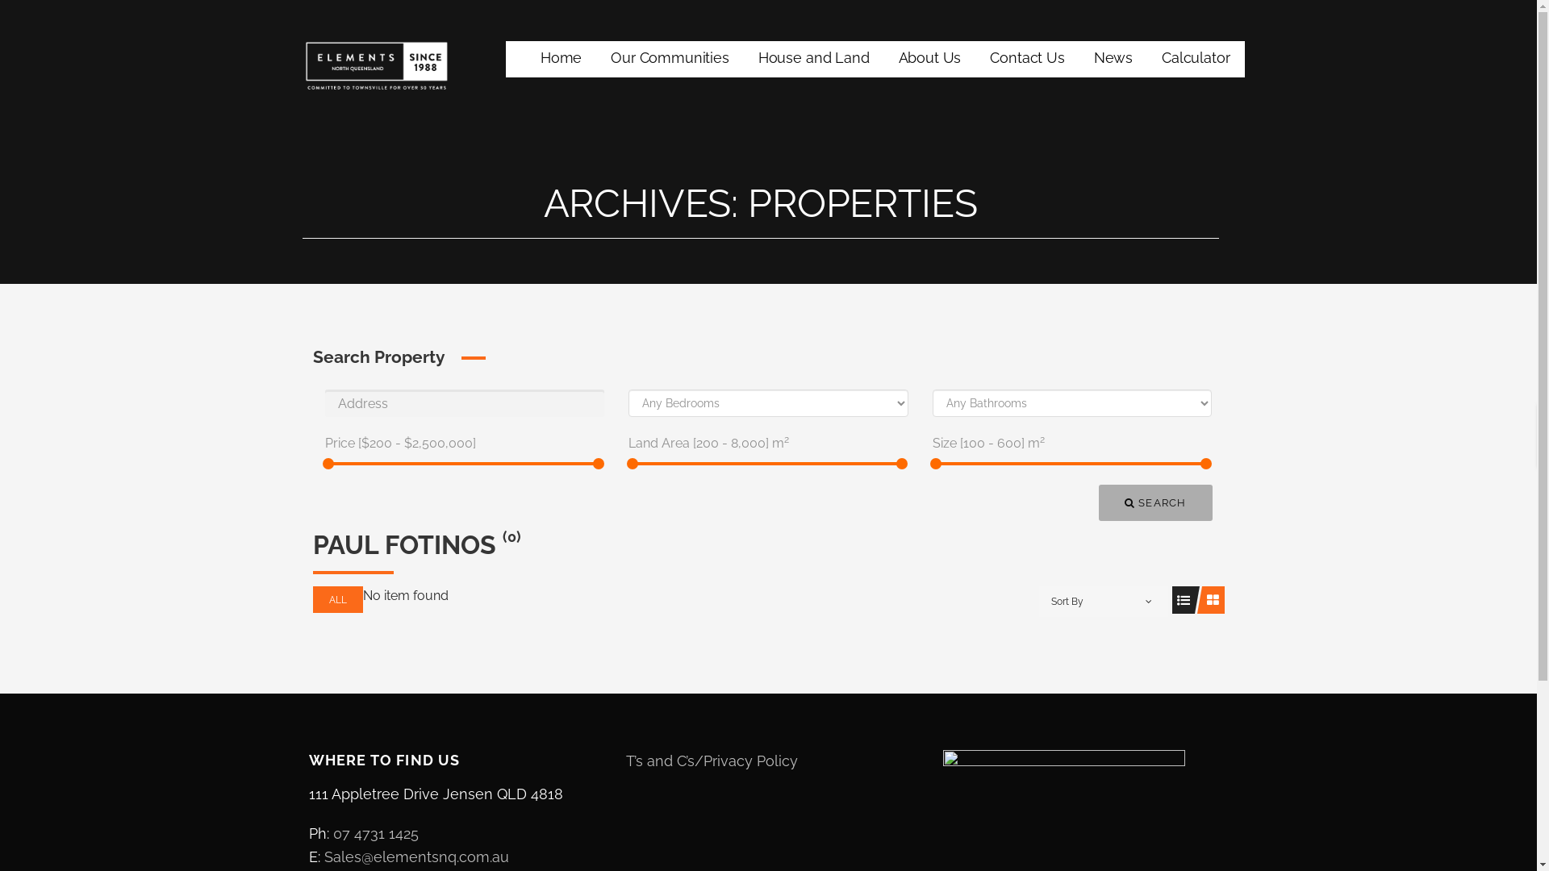 The height and width of the screenshot is (871, 1549). I want to click on About Us, so click(930, 60).